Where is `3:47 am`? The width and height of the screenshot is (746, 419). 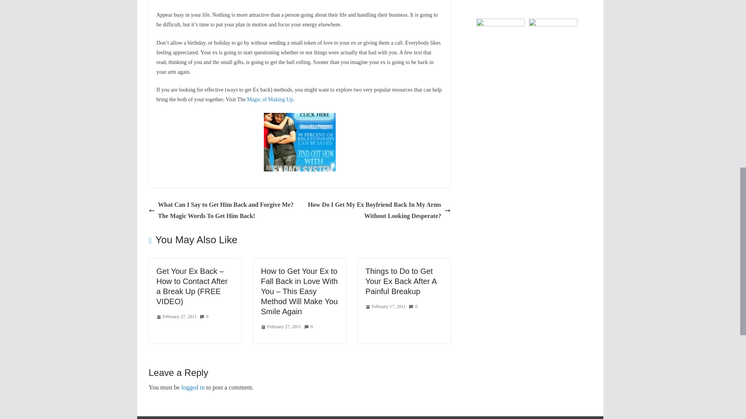 3:47 am is located at coordinates (176, 317).